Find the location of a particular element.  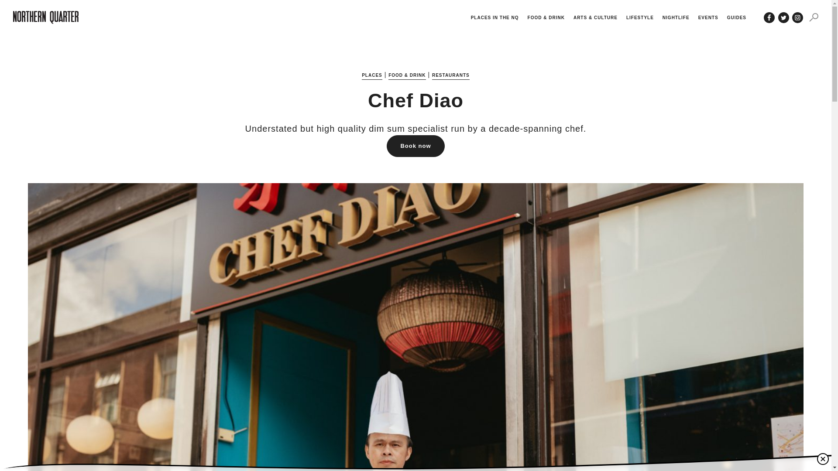

PLACES IN THE NQ is located at coordinates (495, 17).